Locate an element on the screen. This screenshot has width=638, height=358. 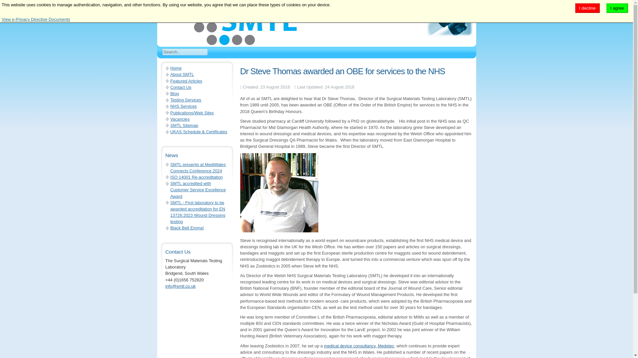
Vacancies is located at coordinates (180, 119).